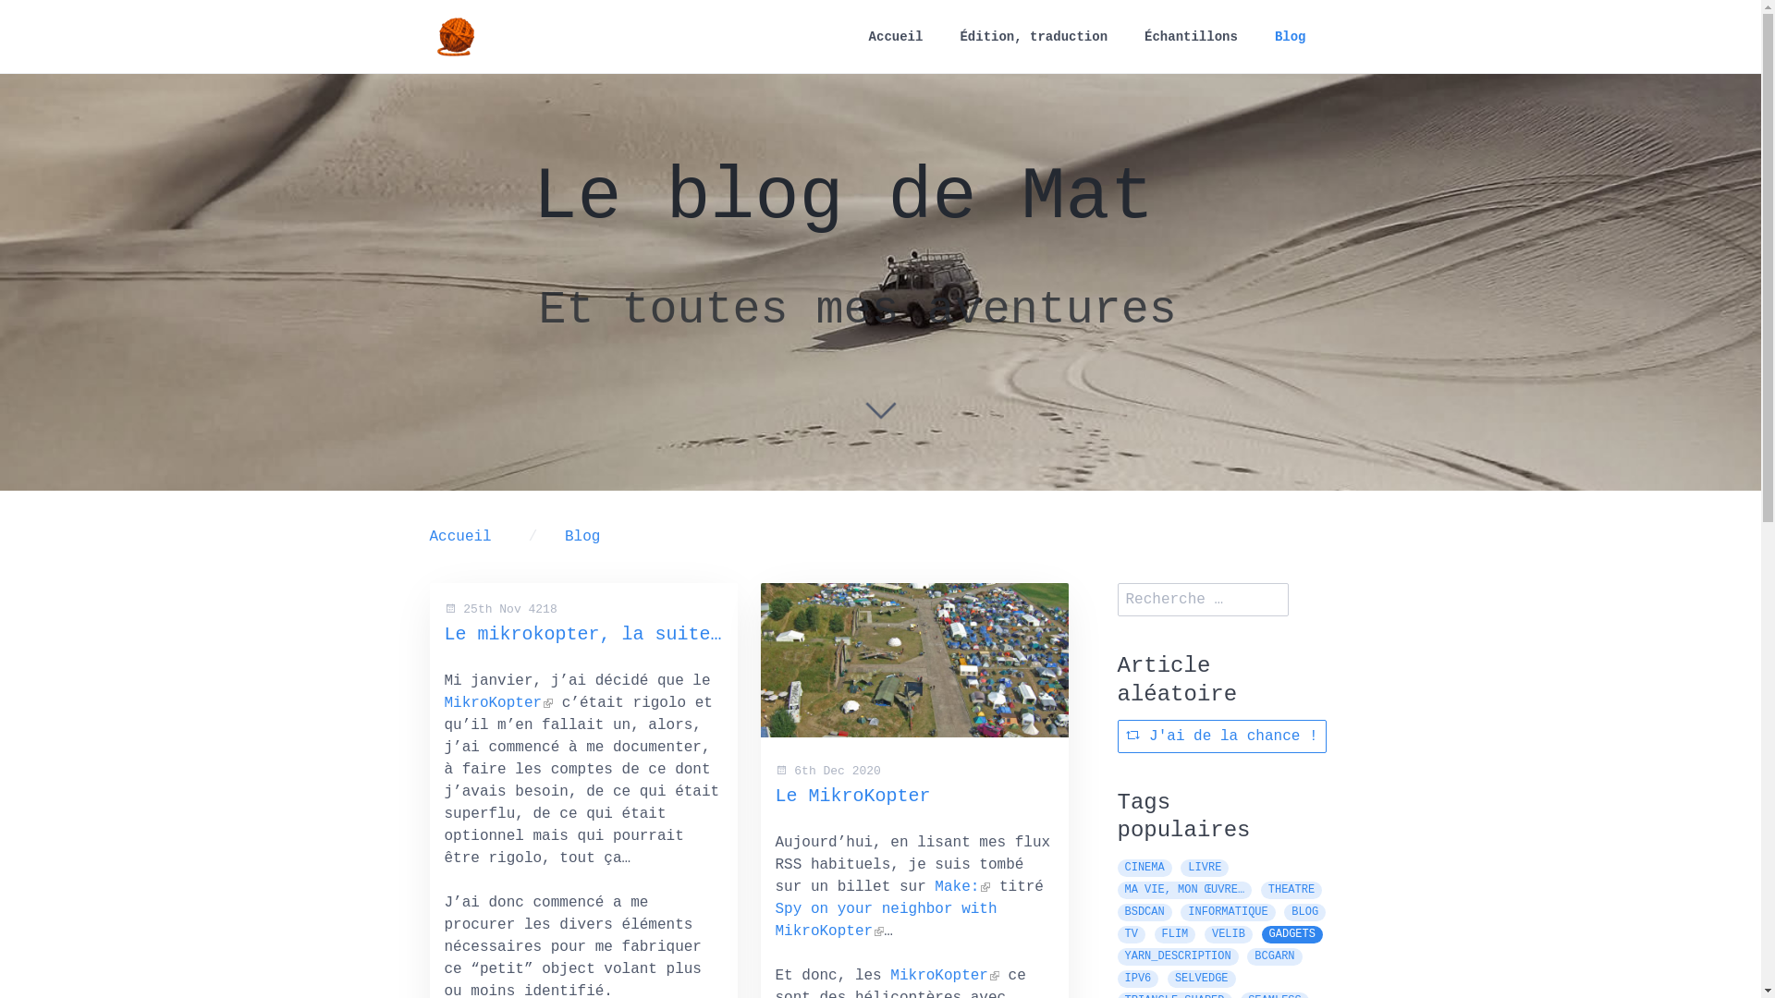 Image resolution: width=1775 pixels, height=998 pixels. Describe the element at coordinates (1291, 891) in the screenshot. I see `THEATRE` at that location.